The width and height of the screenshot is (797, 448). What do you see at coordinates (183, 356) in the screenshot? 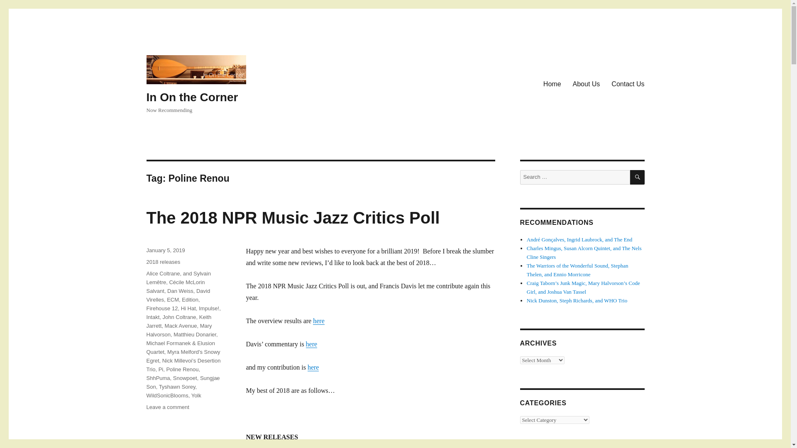
I see `Myra Melford's Snowy Egret` at bounding box center [183, 356].